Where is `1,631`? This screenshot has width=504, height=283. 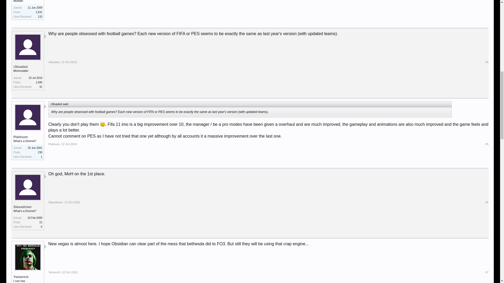 1,631 is located at coordinates (39, 12).